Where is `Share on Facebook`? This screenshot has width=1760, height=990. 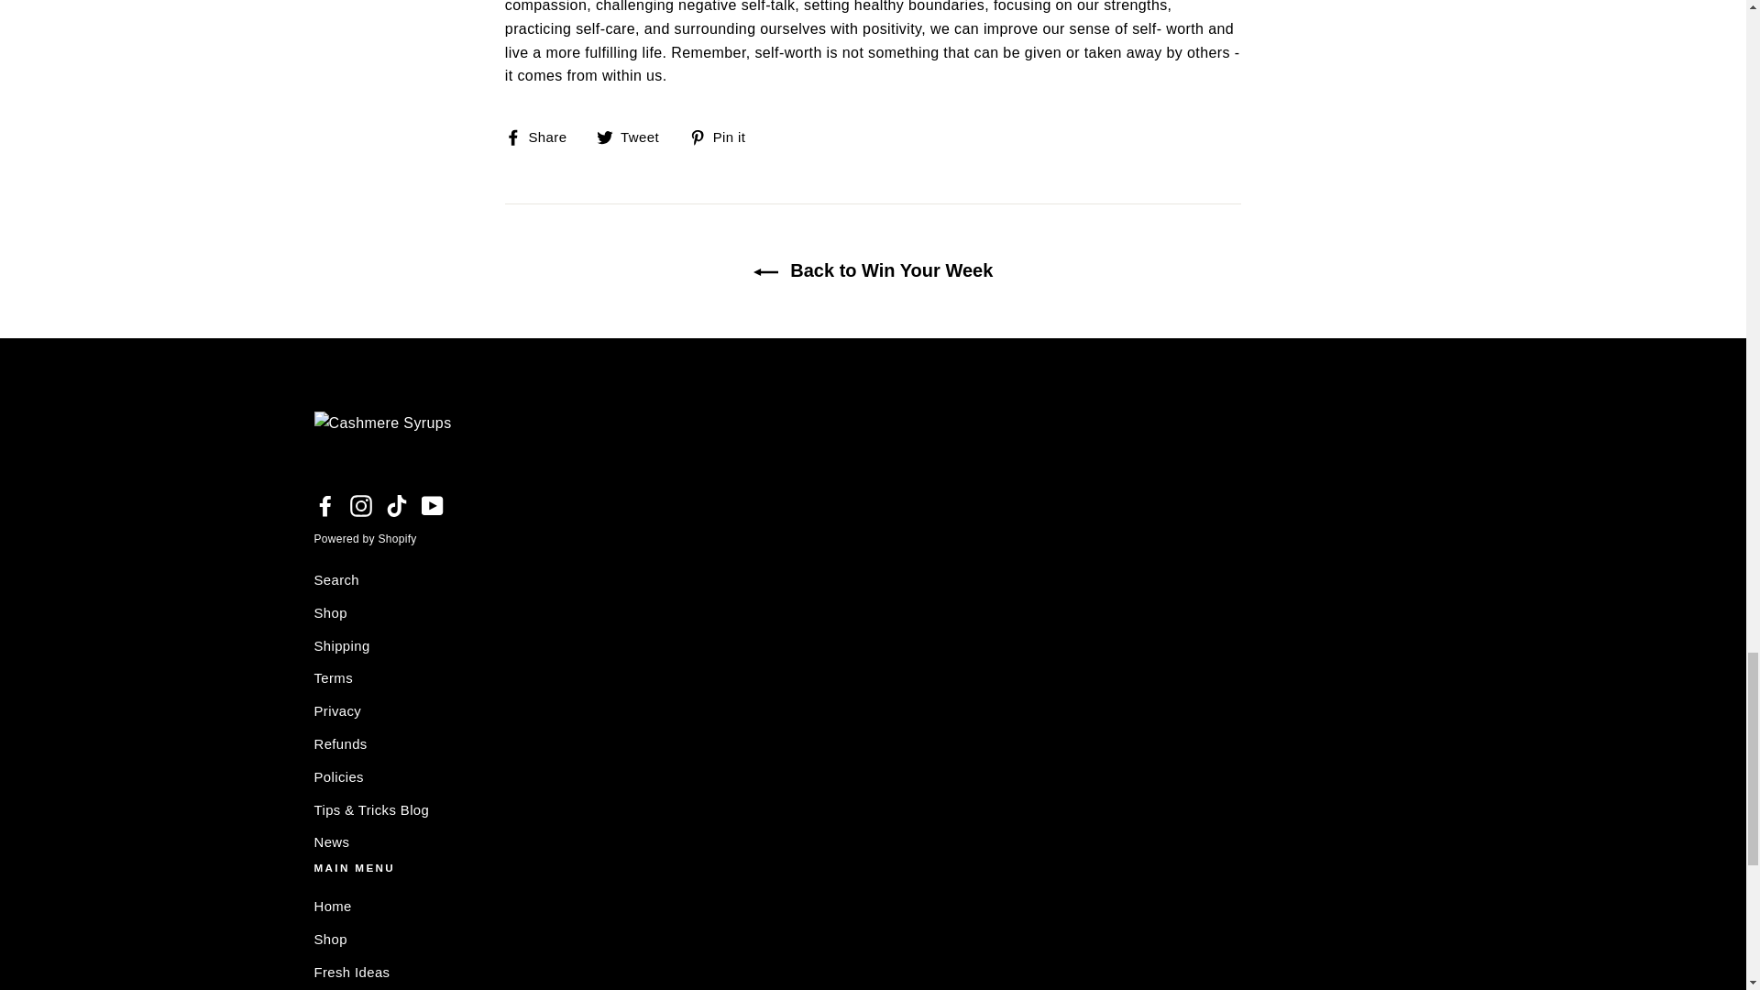
Share on Facebook is located at coordinates (543, 137).